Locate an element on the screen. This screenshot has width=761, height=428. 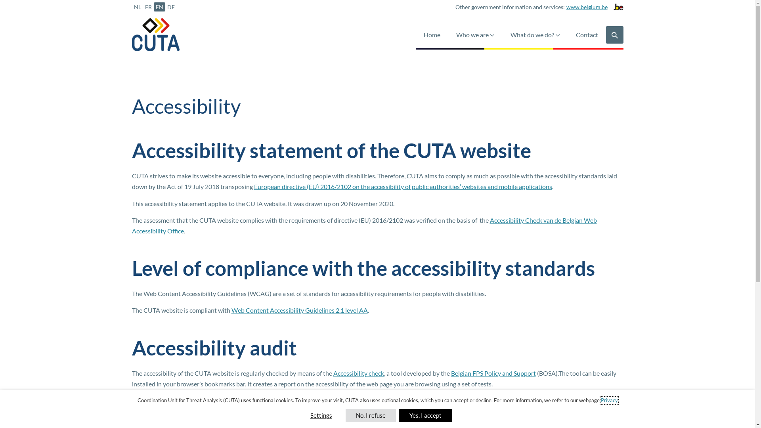
DE is located at coordinates (170, 7).